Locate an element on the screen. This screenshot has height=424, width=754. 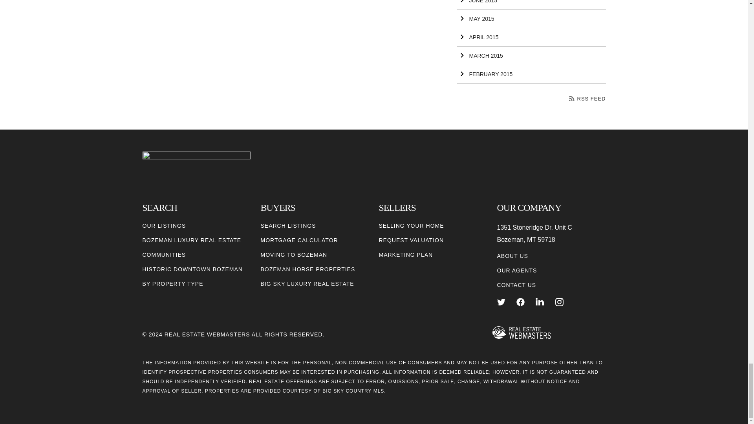
RSS FEED is located at coordinates (587, 99).